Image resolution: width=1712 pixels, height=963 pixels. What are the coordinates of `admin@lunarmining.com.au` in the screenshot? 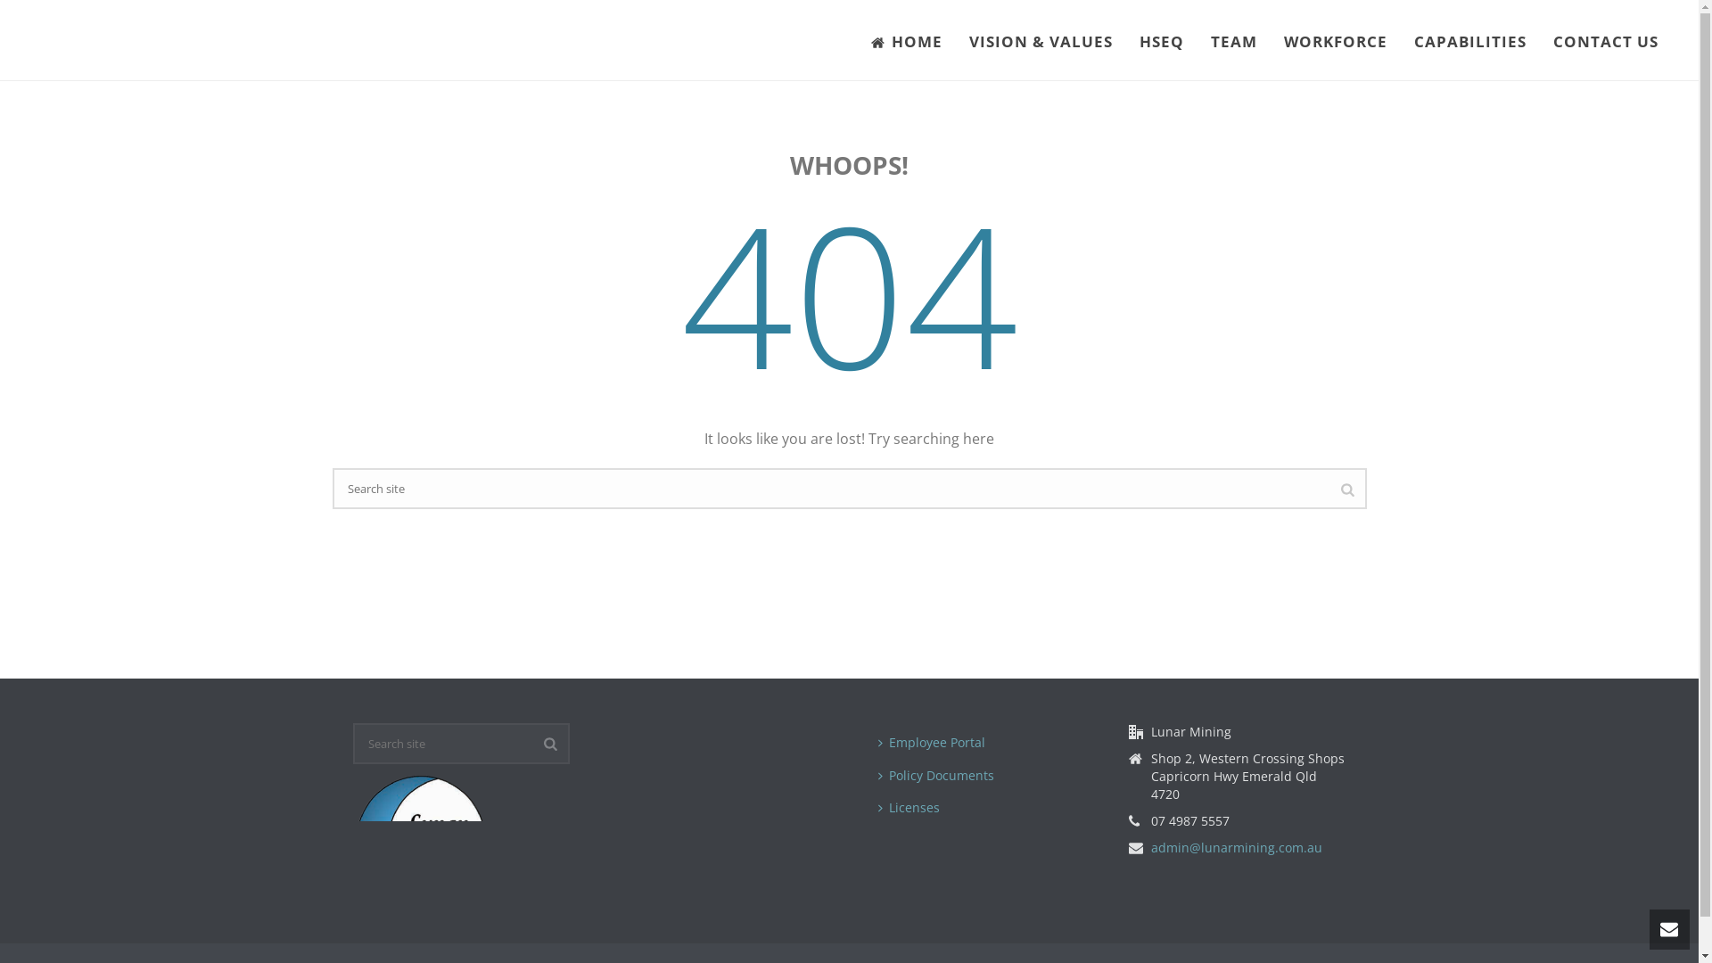 It's located at (1237, 848).